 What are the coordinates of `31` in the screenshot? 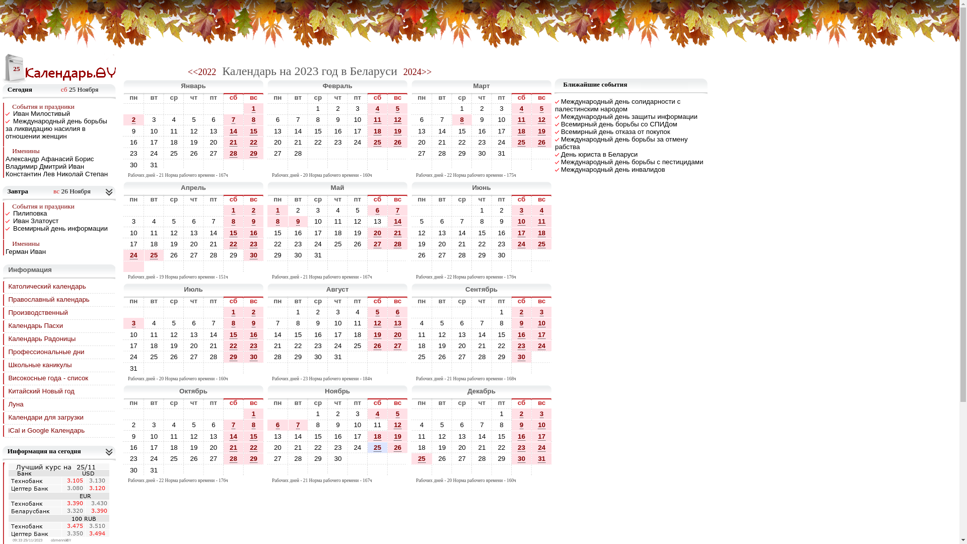 It's located at (318, 255).